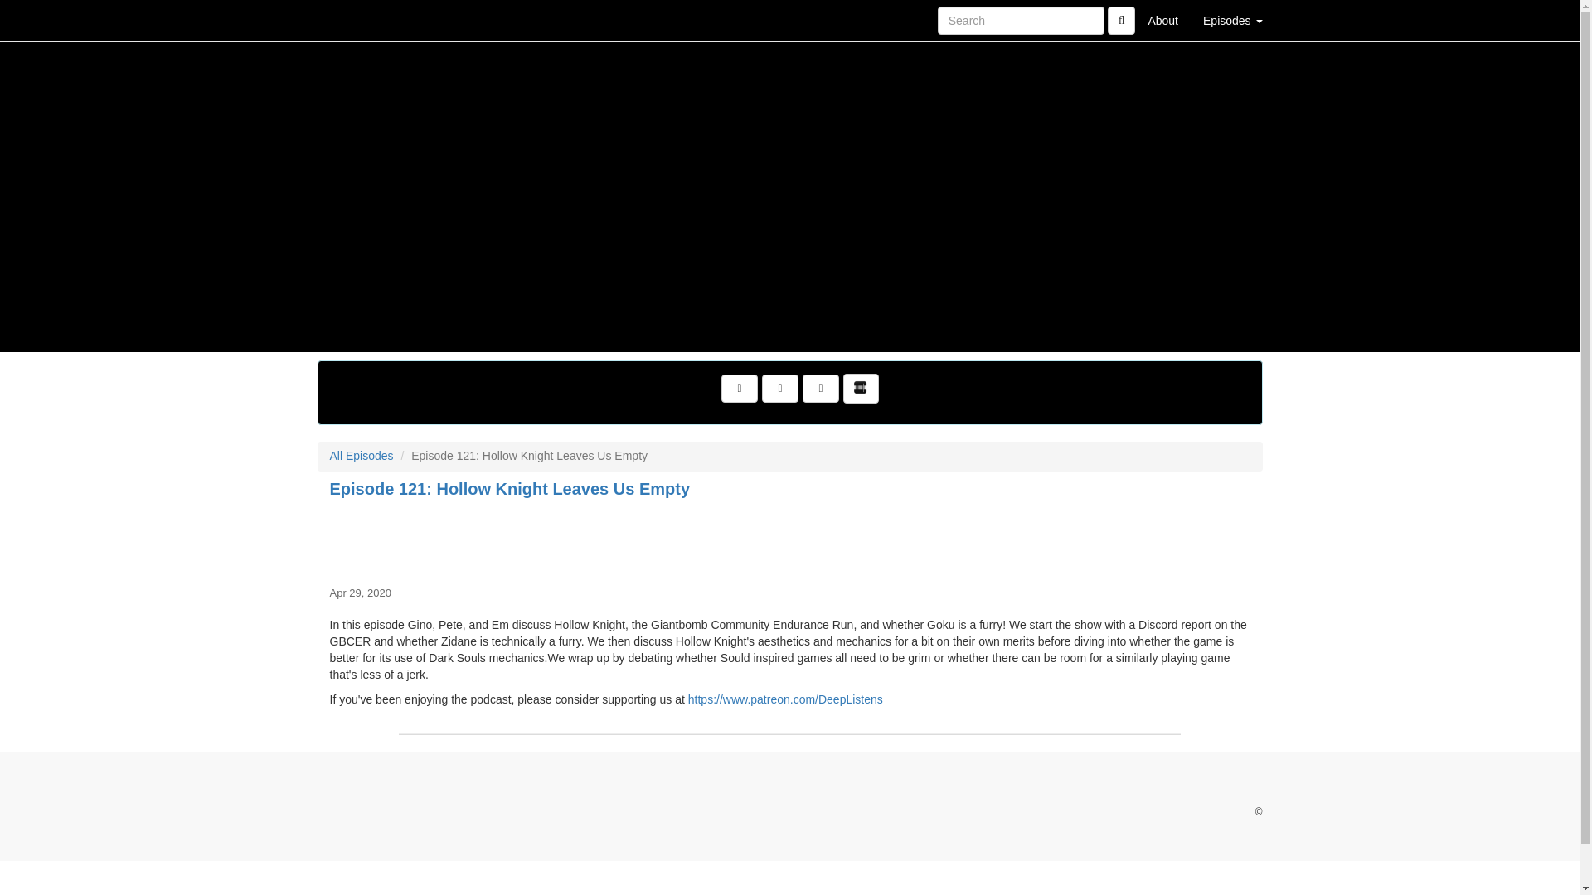 Image resolution: width=1592 pixels, height=895 pixels. What do you see at coordinates (780, 389) in the screenshot?
I see `Subscribe to RSS Feed` at bounding box center [780, 389].